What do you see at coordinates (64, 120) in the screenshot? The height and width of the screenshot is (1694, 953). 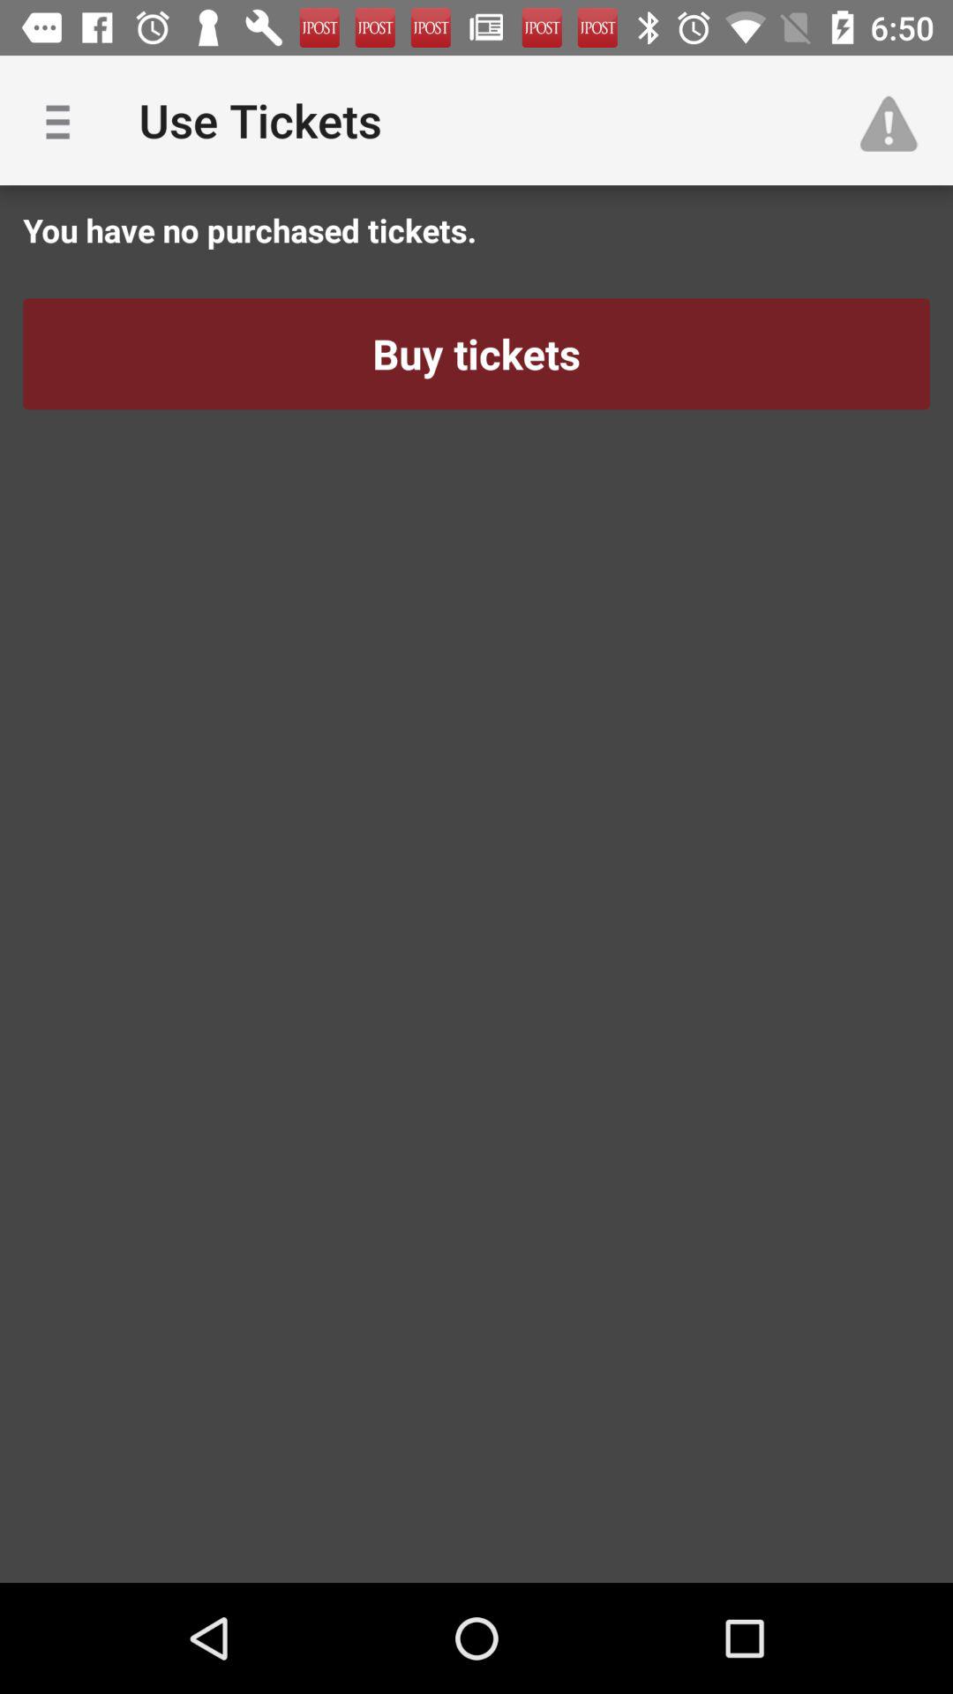 I see `press the icon above you have no icon` at bounding box center [64, 120].